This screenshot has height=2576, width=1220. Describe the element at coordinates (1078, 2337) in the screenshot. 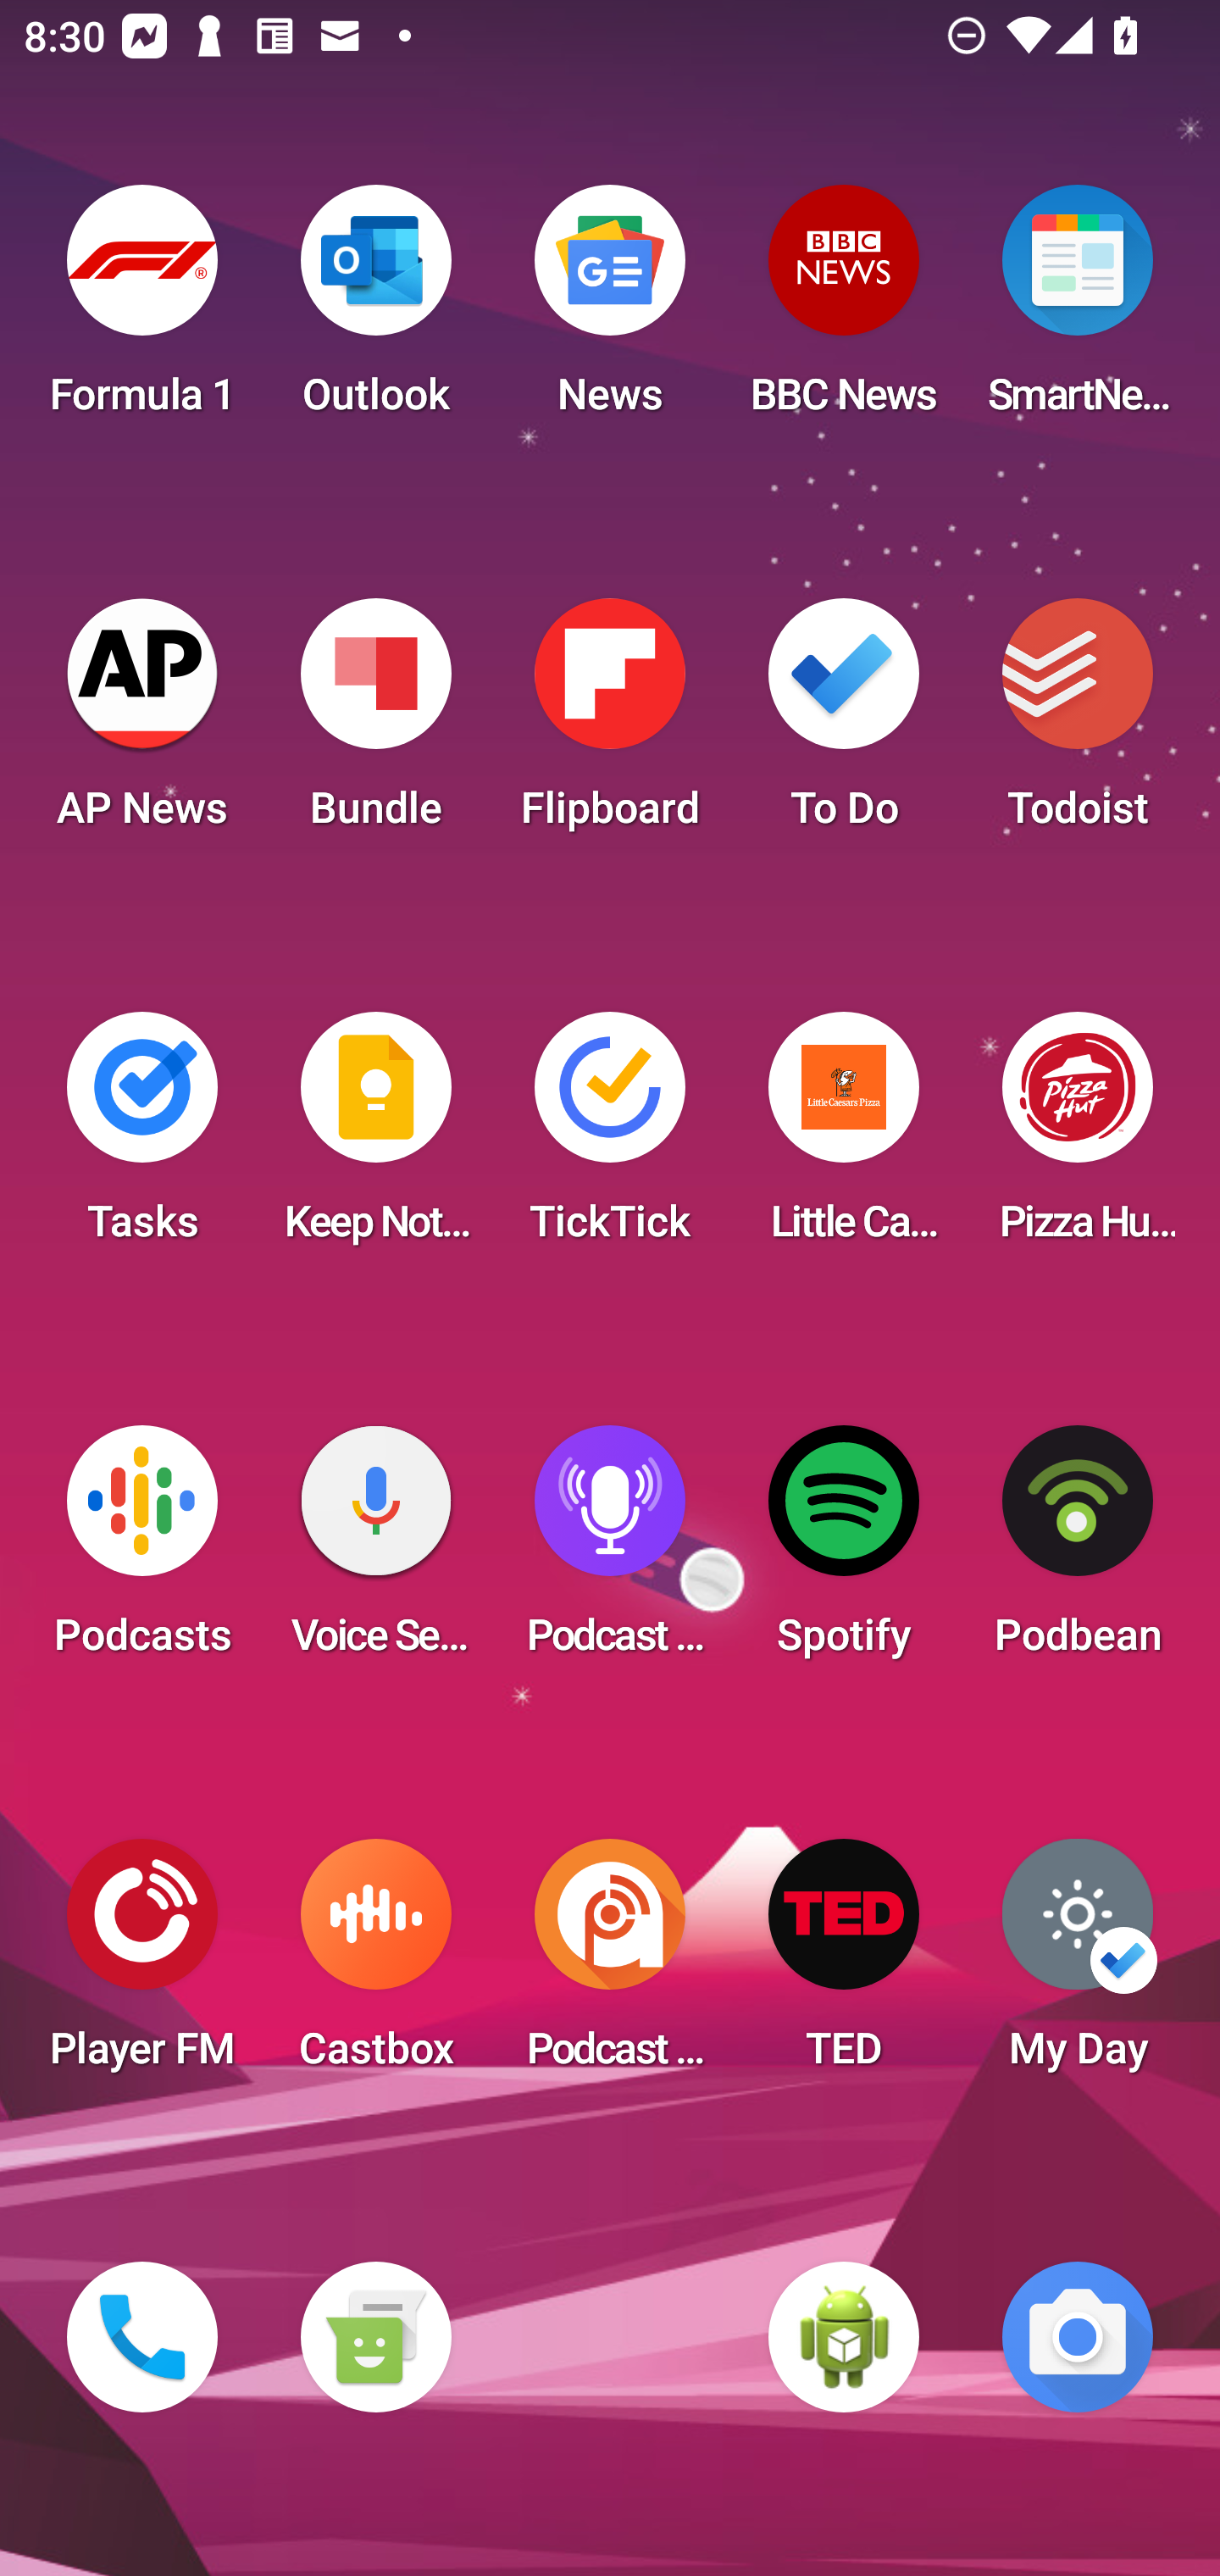

I see `Camera` at that location.